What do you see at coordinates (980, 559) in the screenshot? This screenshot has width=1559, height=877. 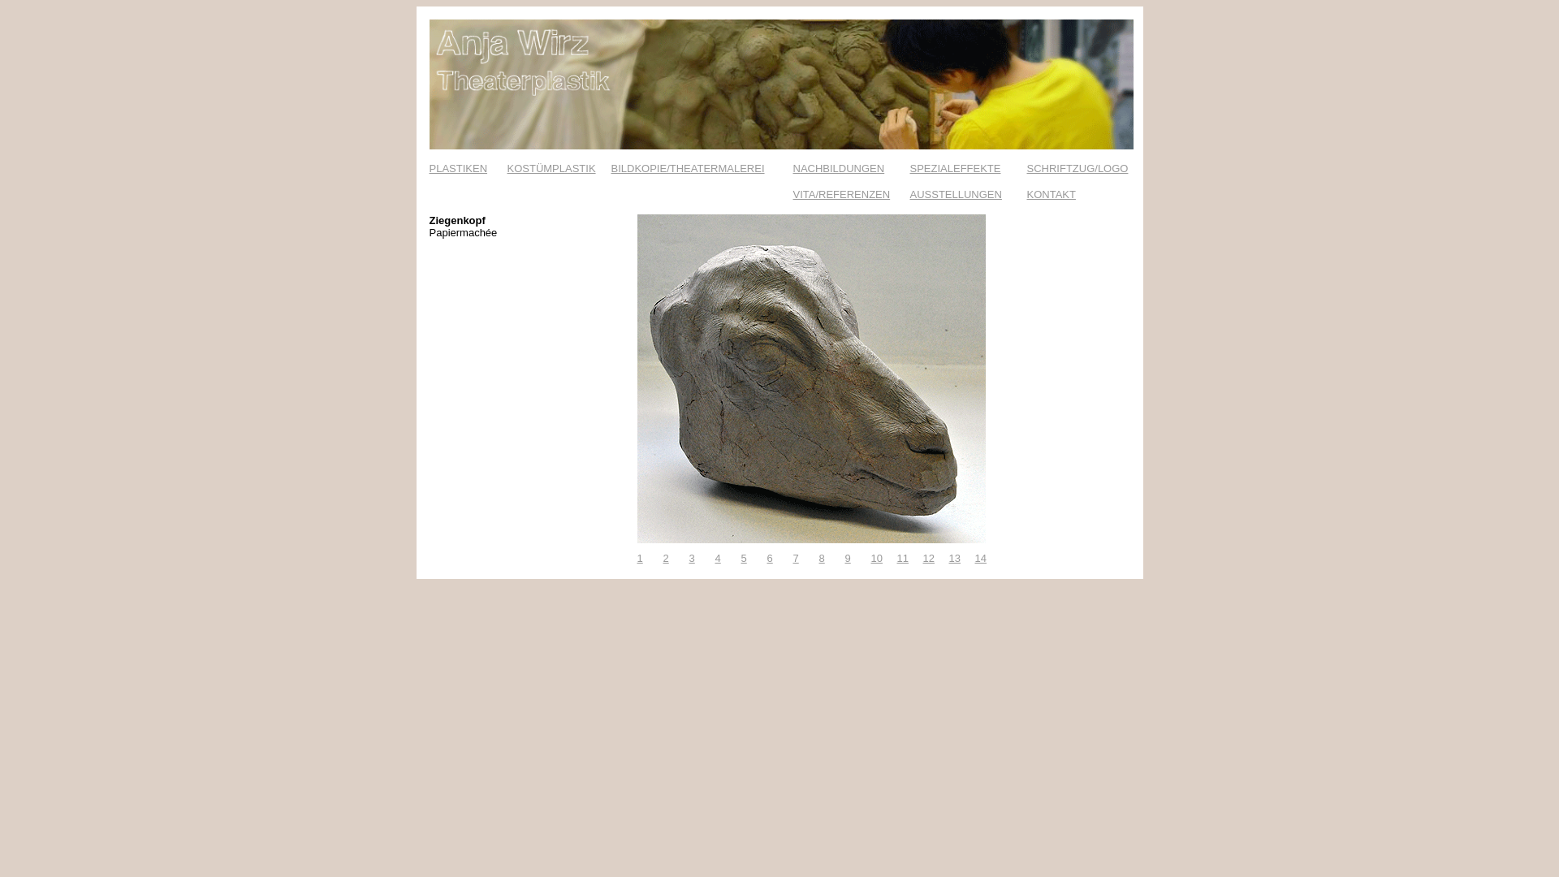 I see `14` at bounding box center [980, 559].